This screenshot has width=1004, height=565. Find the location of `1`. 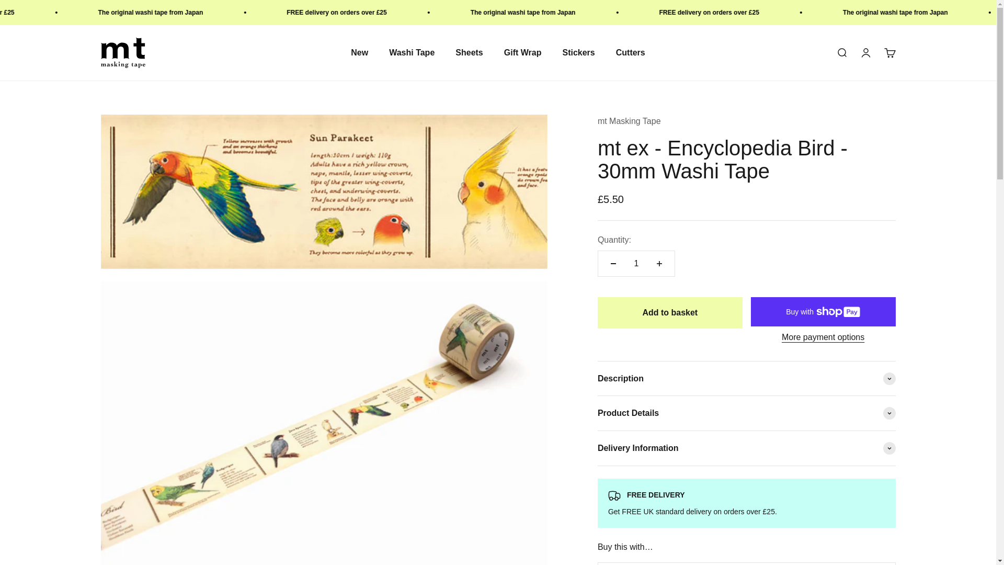

1 is located at coordinates (670, 313).